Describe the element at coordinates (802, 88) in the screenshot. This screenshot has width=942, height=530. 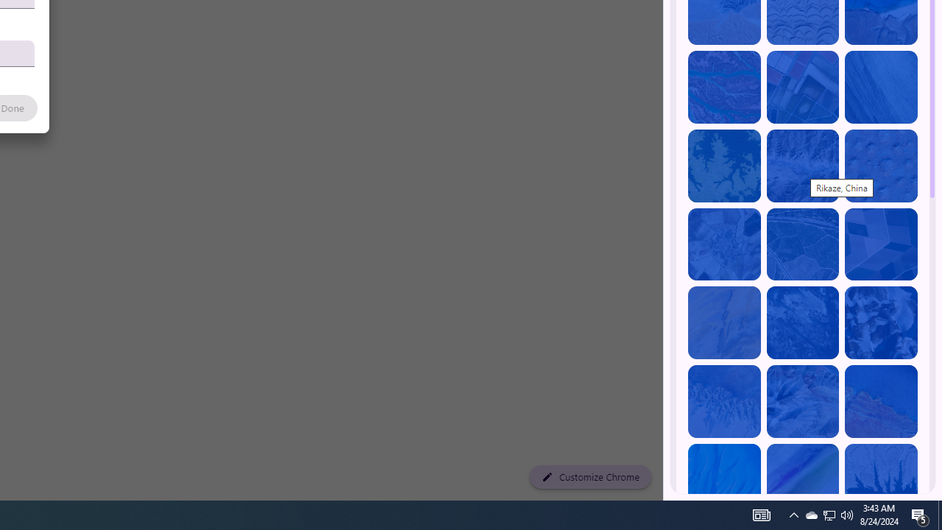
I see `Aigues-Mortes, France` at that location.